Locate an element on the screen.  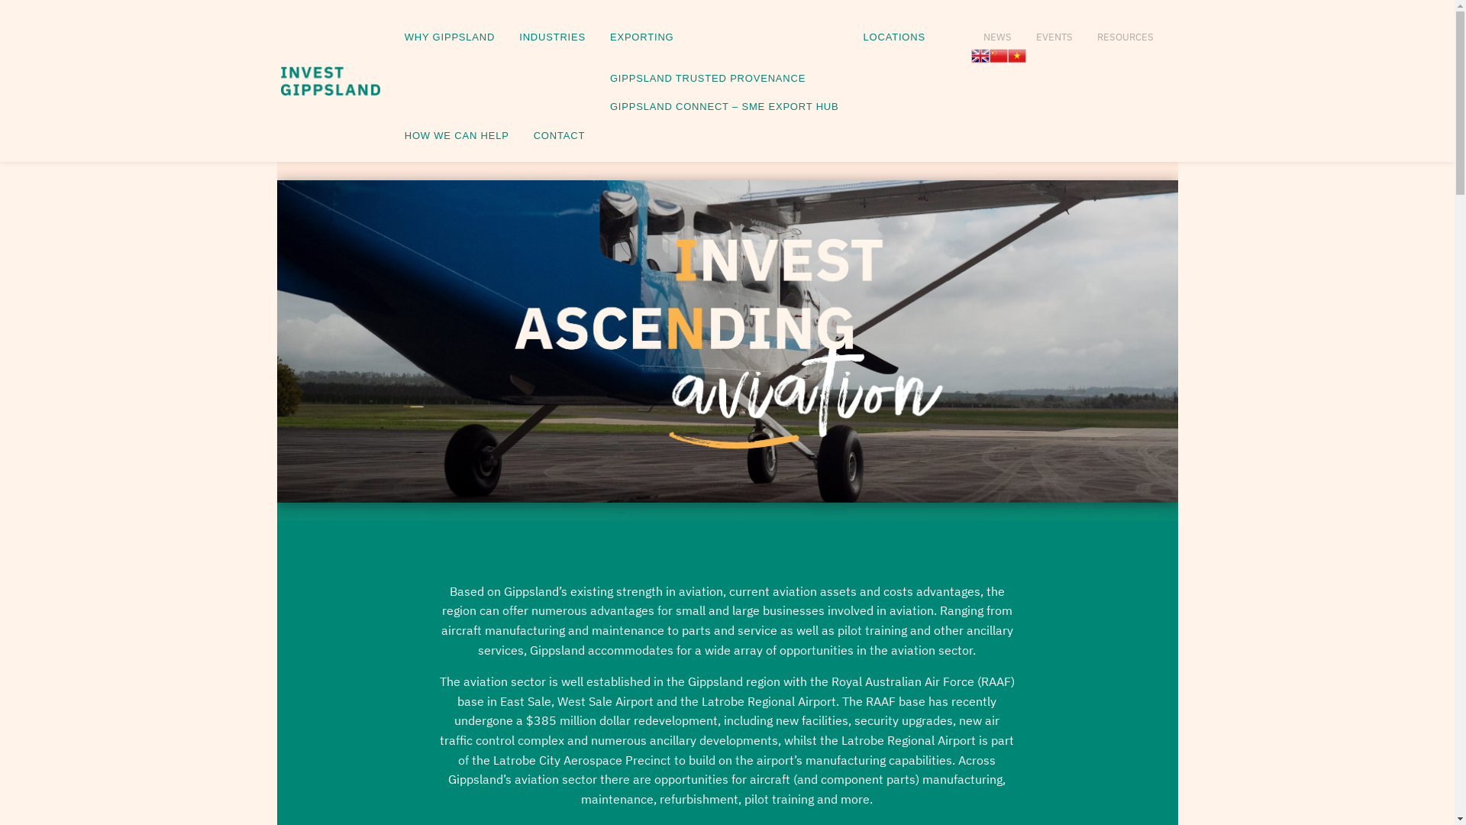
HOW WE CAN HELP is located at coordinates (457, 136).